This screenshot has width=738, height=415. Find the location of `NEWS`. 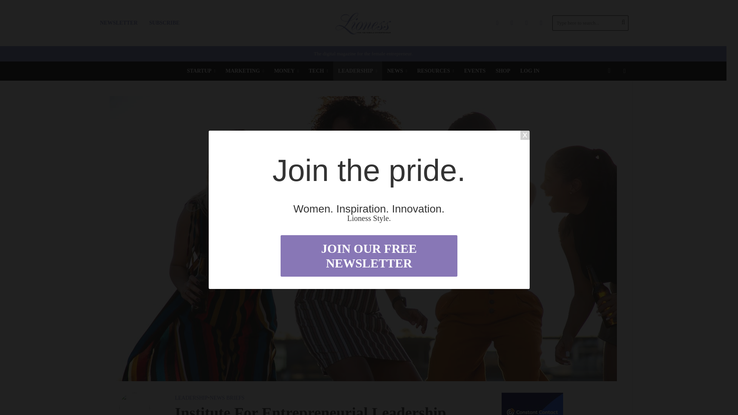

NEWS is located at coordinates (397, 71).